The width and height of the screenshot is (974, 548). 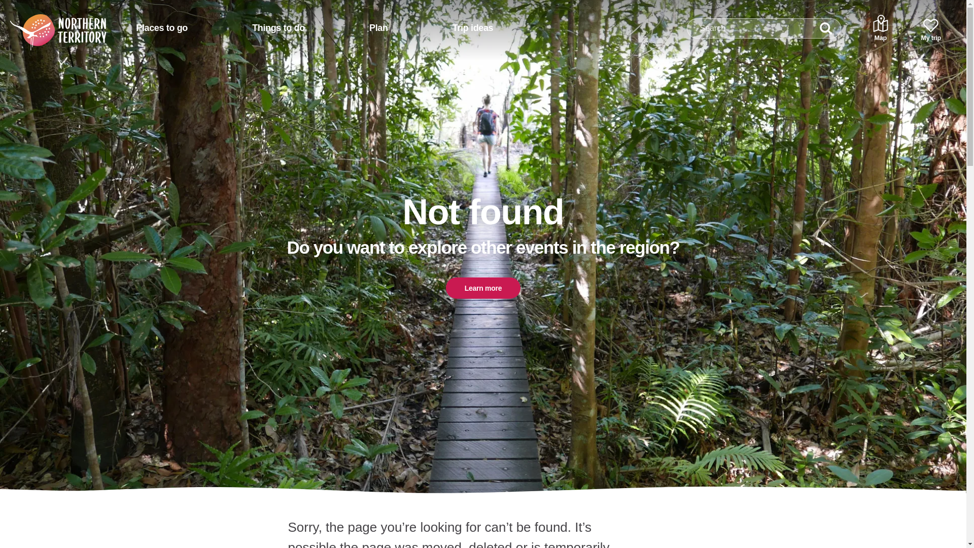 What do you see at coordinates (826, 28) in the screenshot?
I see `Search` at bounding box center [826, 28].